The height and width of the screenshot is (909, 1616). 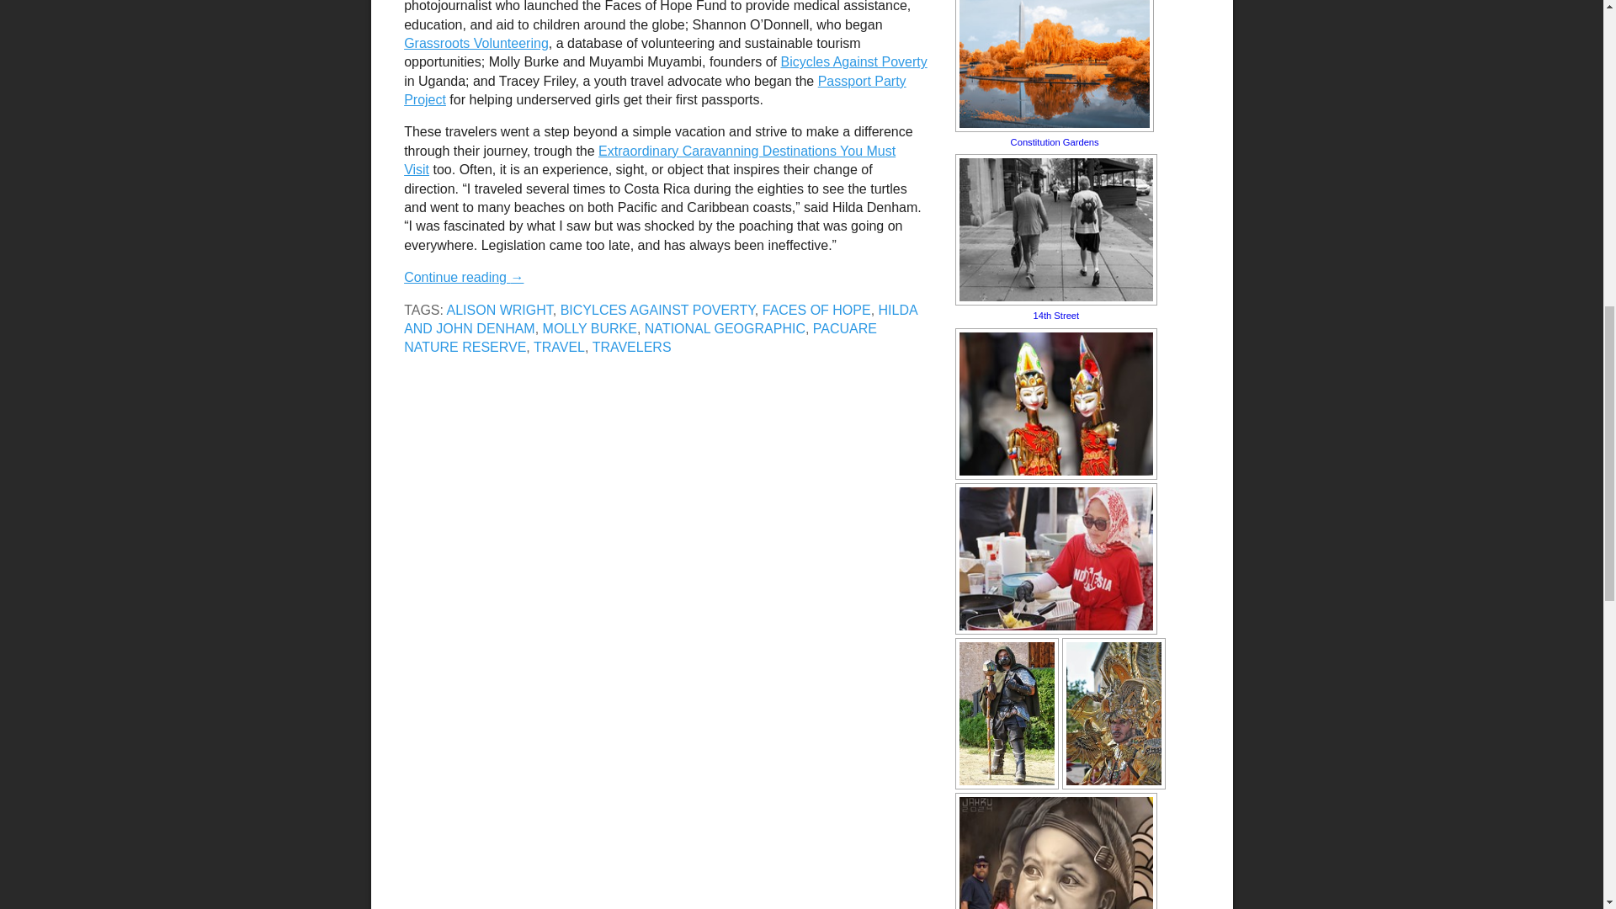 I want to click on BICYLCES AGAINST POVERTY, so click(x=657, y=310).